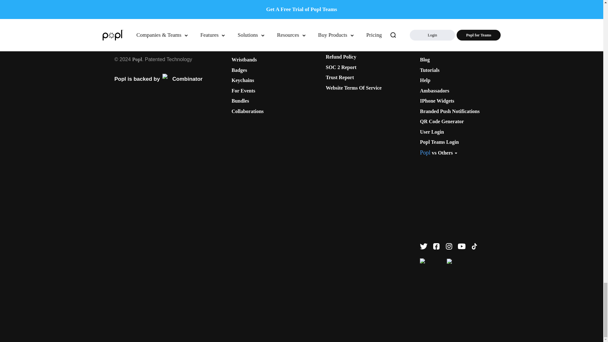  What do you see at coordinates (424, 246) in the screenshot?
I see `Popl on Twitter` at bounding box center [424, 246].